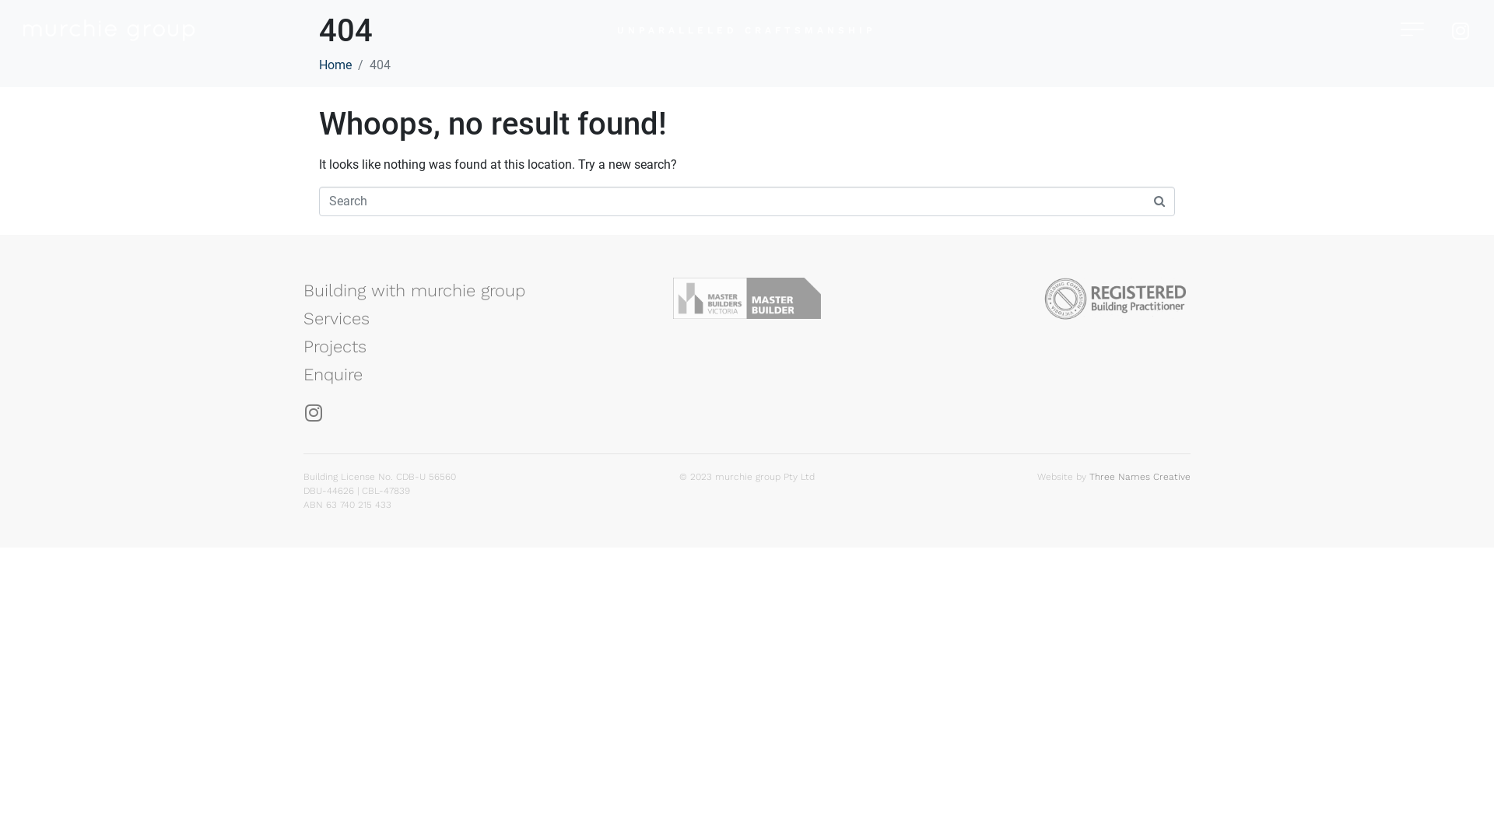 The width and height of the screenshot is (1494, 840). I want to click on Three Names Creative, so click(1140, 477).